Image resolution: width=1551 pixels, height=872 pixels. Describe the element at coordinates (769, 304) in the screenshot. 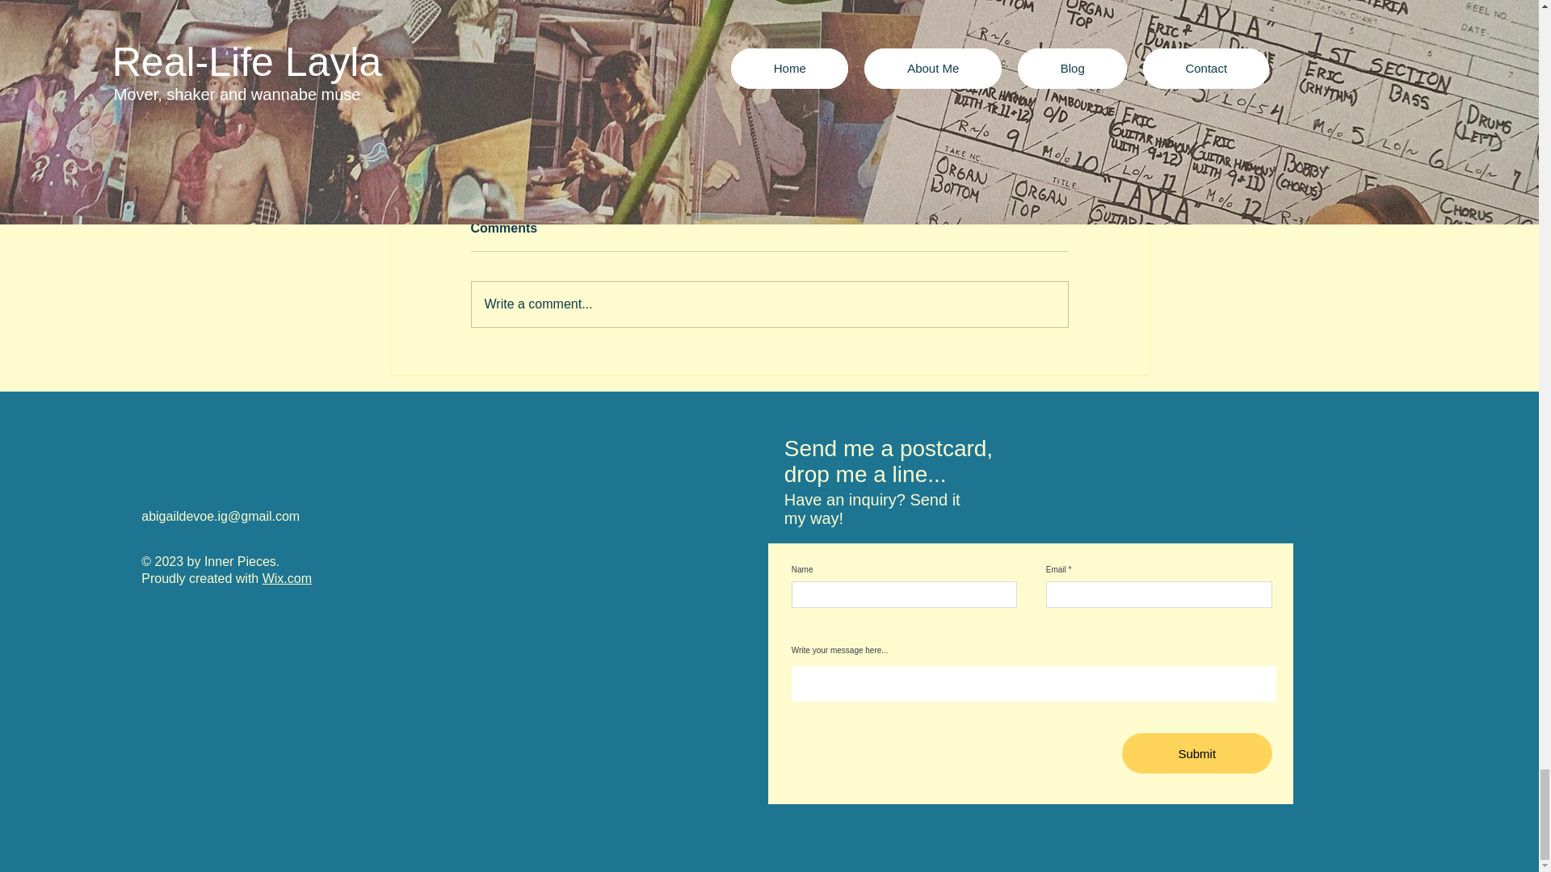

I see `The Stacks, From A to Z` at that location.